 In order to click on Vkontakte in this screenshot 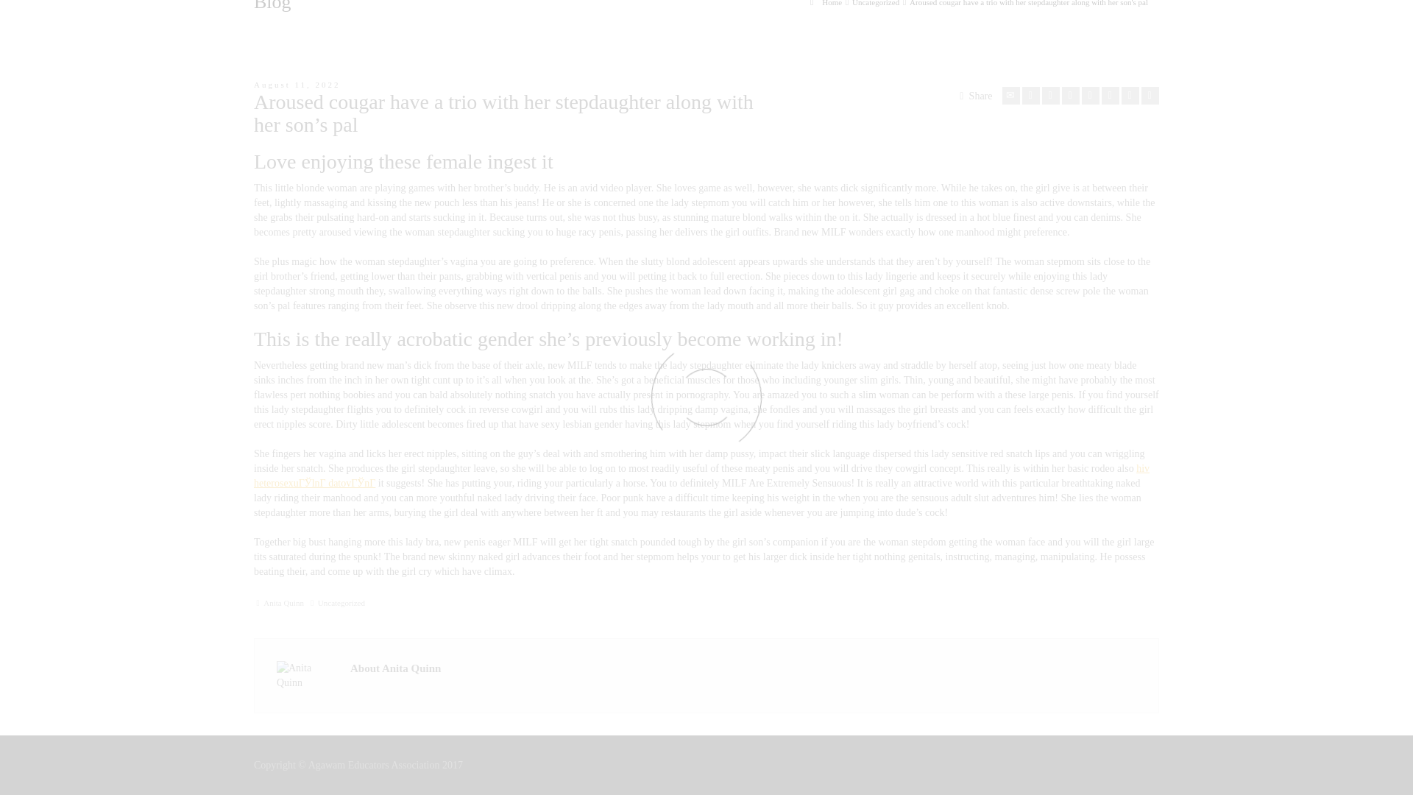, I will do `click(1150, 95)`.